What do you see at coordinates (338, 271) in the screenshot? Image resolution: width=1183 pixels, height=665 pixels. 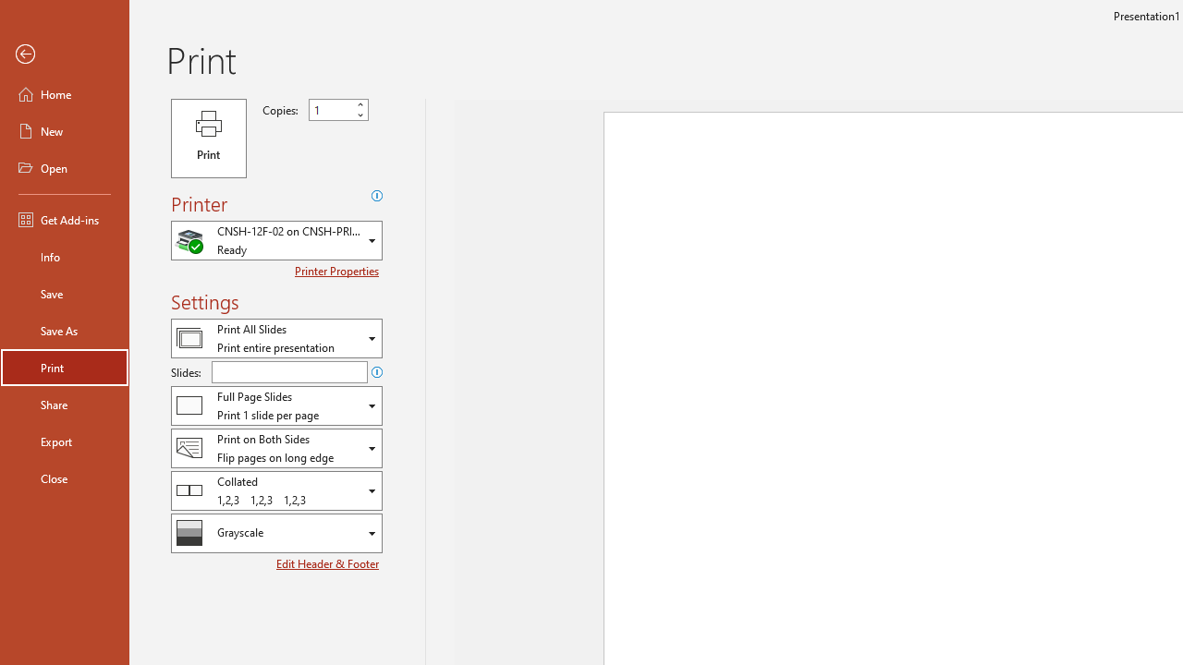 I see `Printer Properties` at bounding box center [338, 271].